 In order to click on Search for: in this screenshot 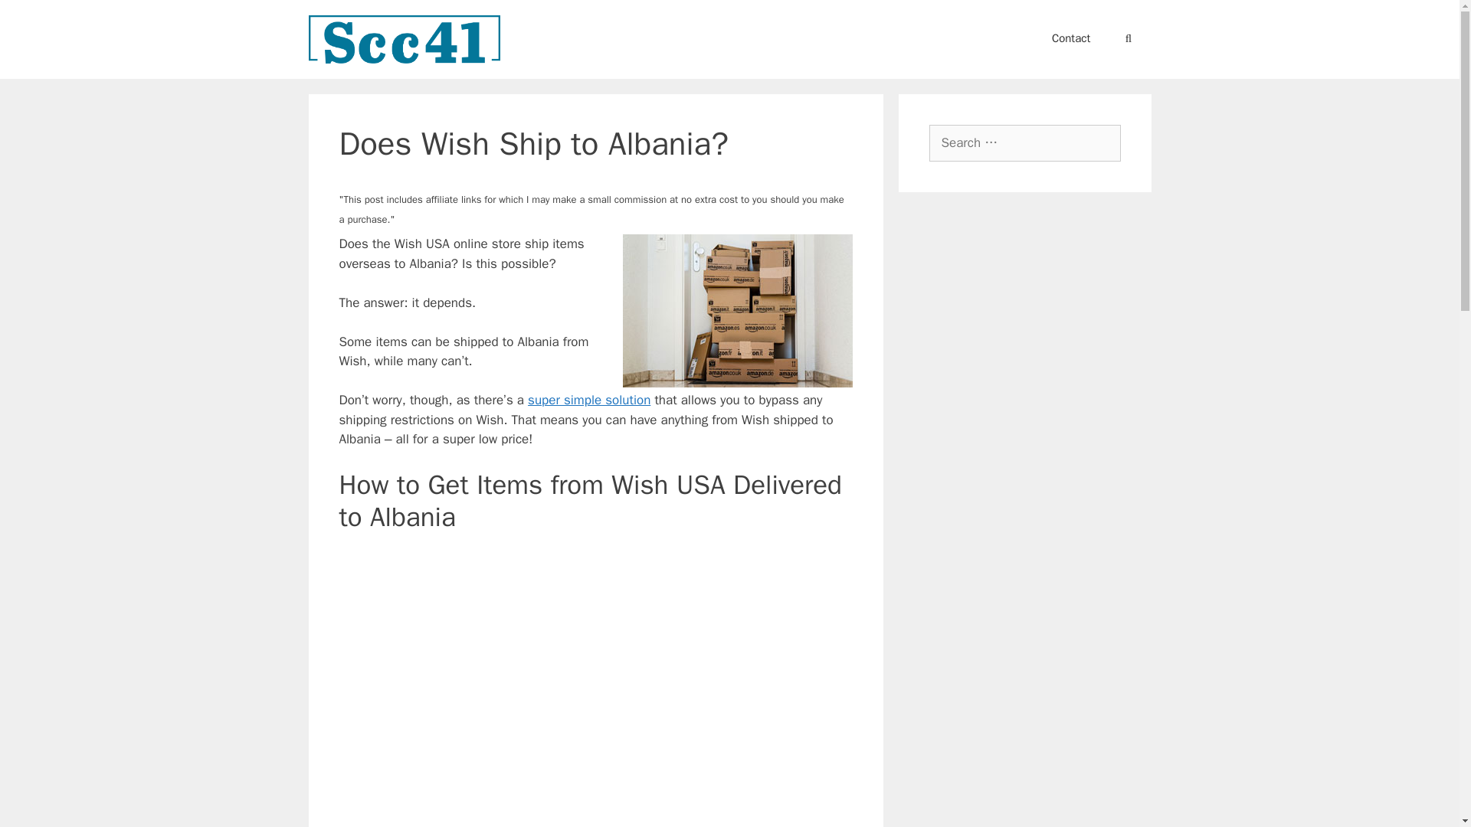, I will do `click(1024, 142)`.